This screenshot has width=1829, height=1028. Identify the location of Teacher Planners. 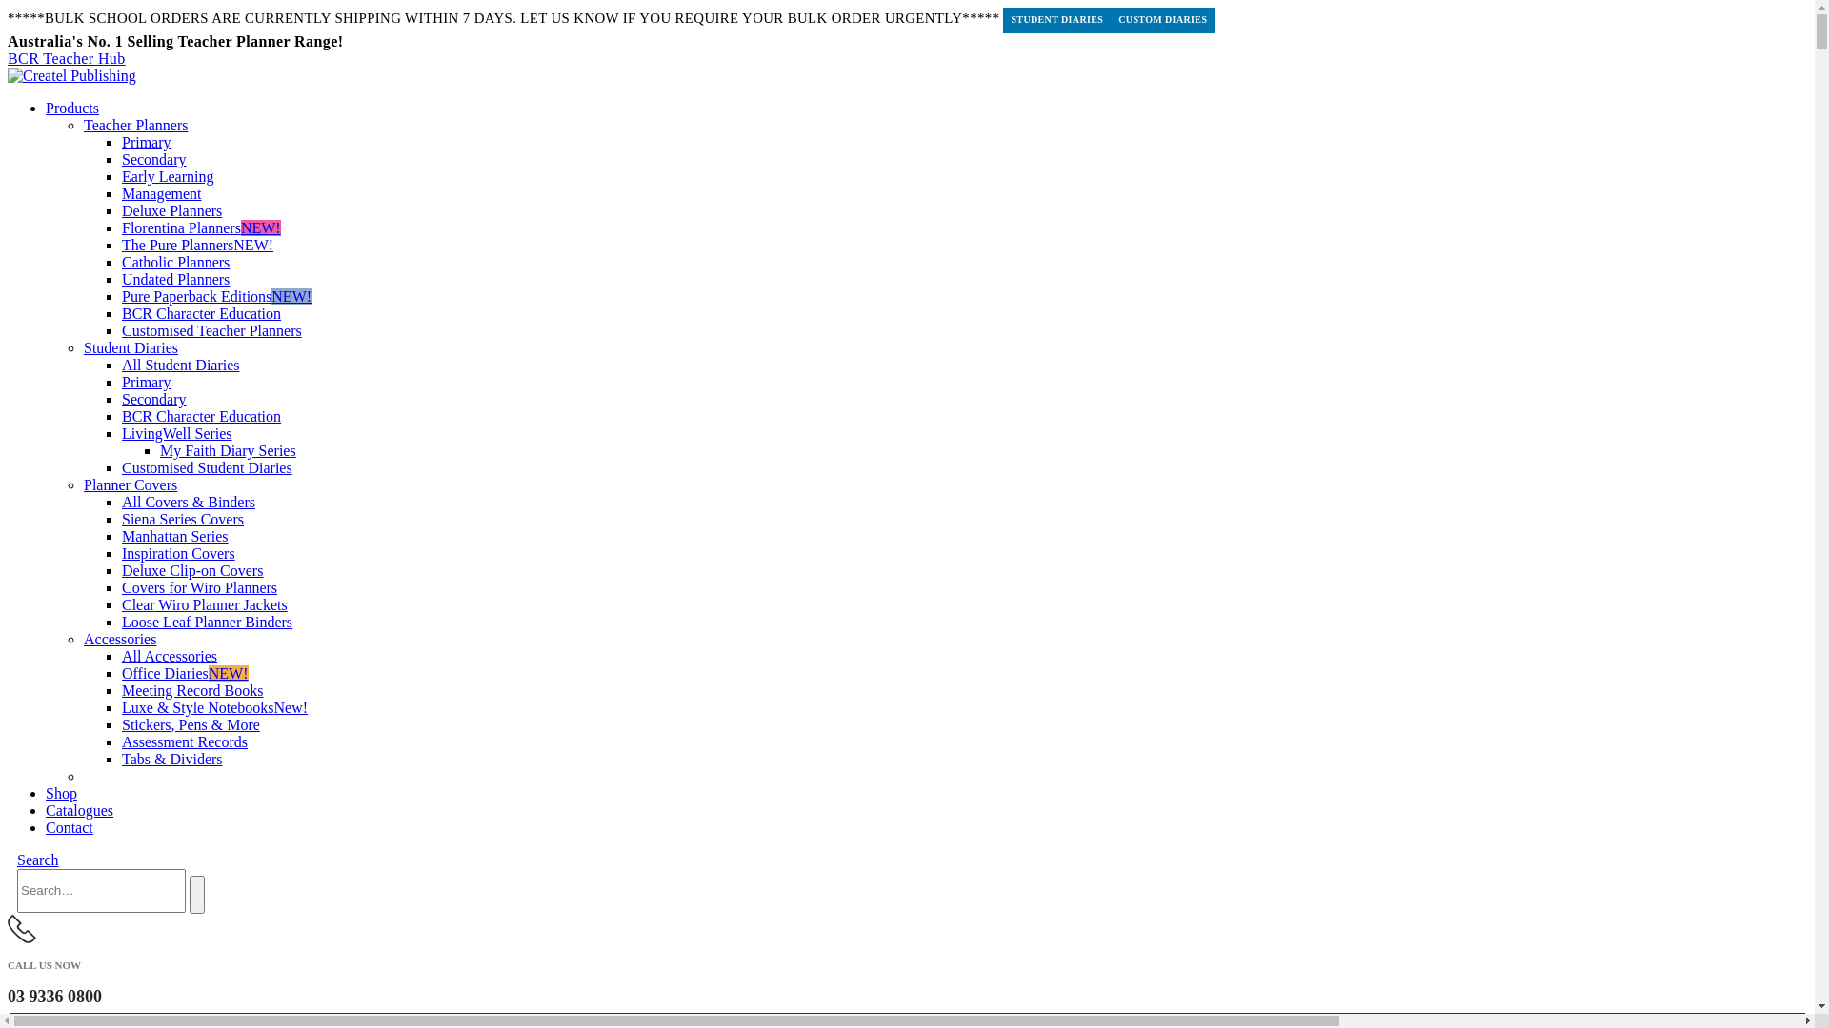
(136, 126).